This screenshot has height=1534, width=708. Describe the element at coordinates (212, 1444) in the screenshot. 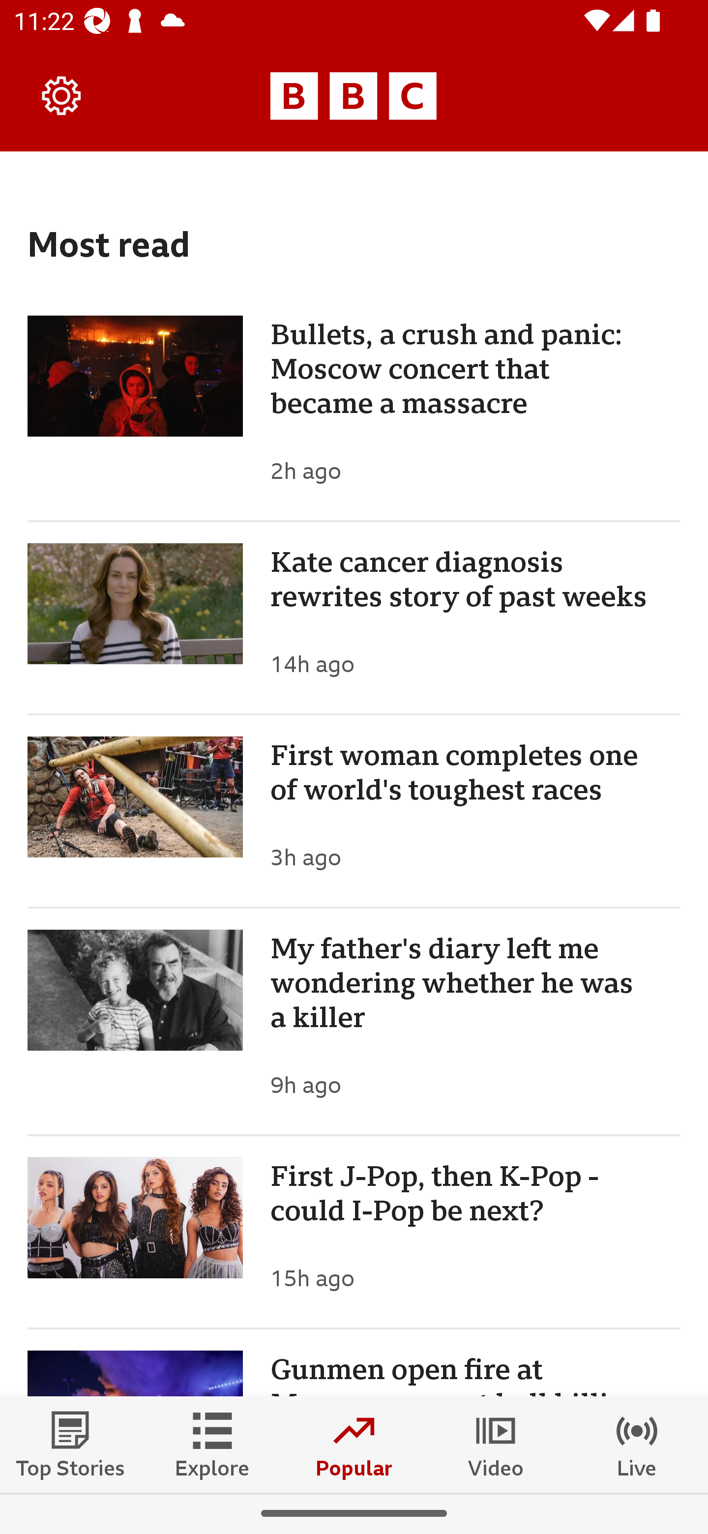

I see `Explore` at that location.